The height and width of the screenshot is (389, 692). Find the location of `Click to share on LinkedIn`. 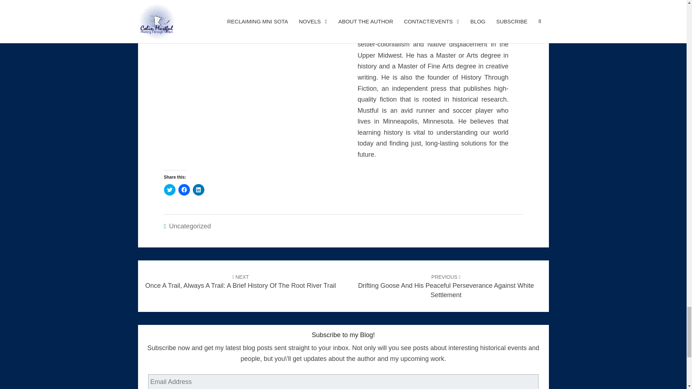

Click to share on LinkedIn is located at coordinates (198, 189).